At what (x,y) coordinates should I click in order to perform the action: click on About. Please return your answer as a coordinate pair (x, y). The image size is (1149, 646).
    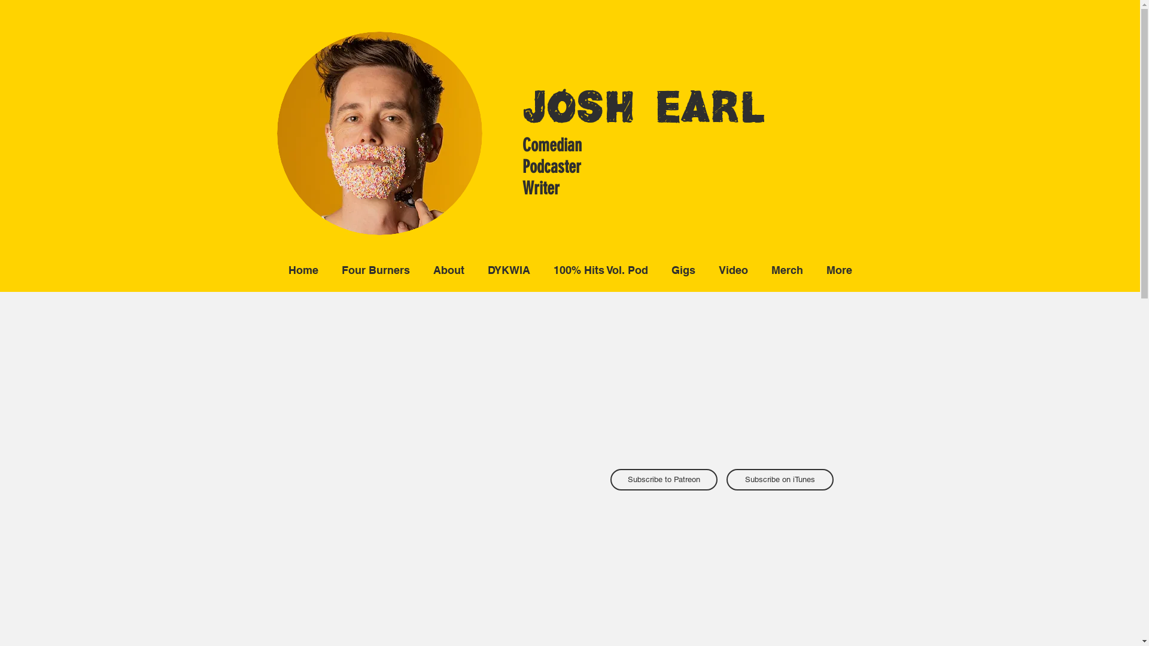
    Looking at the image, I should click on (449, 270).